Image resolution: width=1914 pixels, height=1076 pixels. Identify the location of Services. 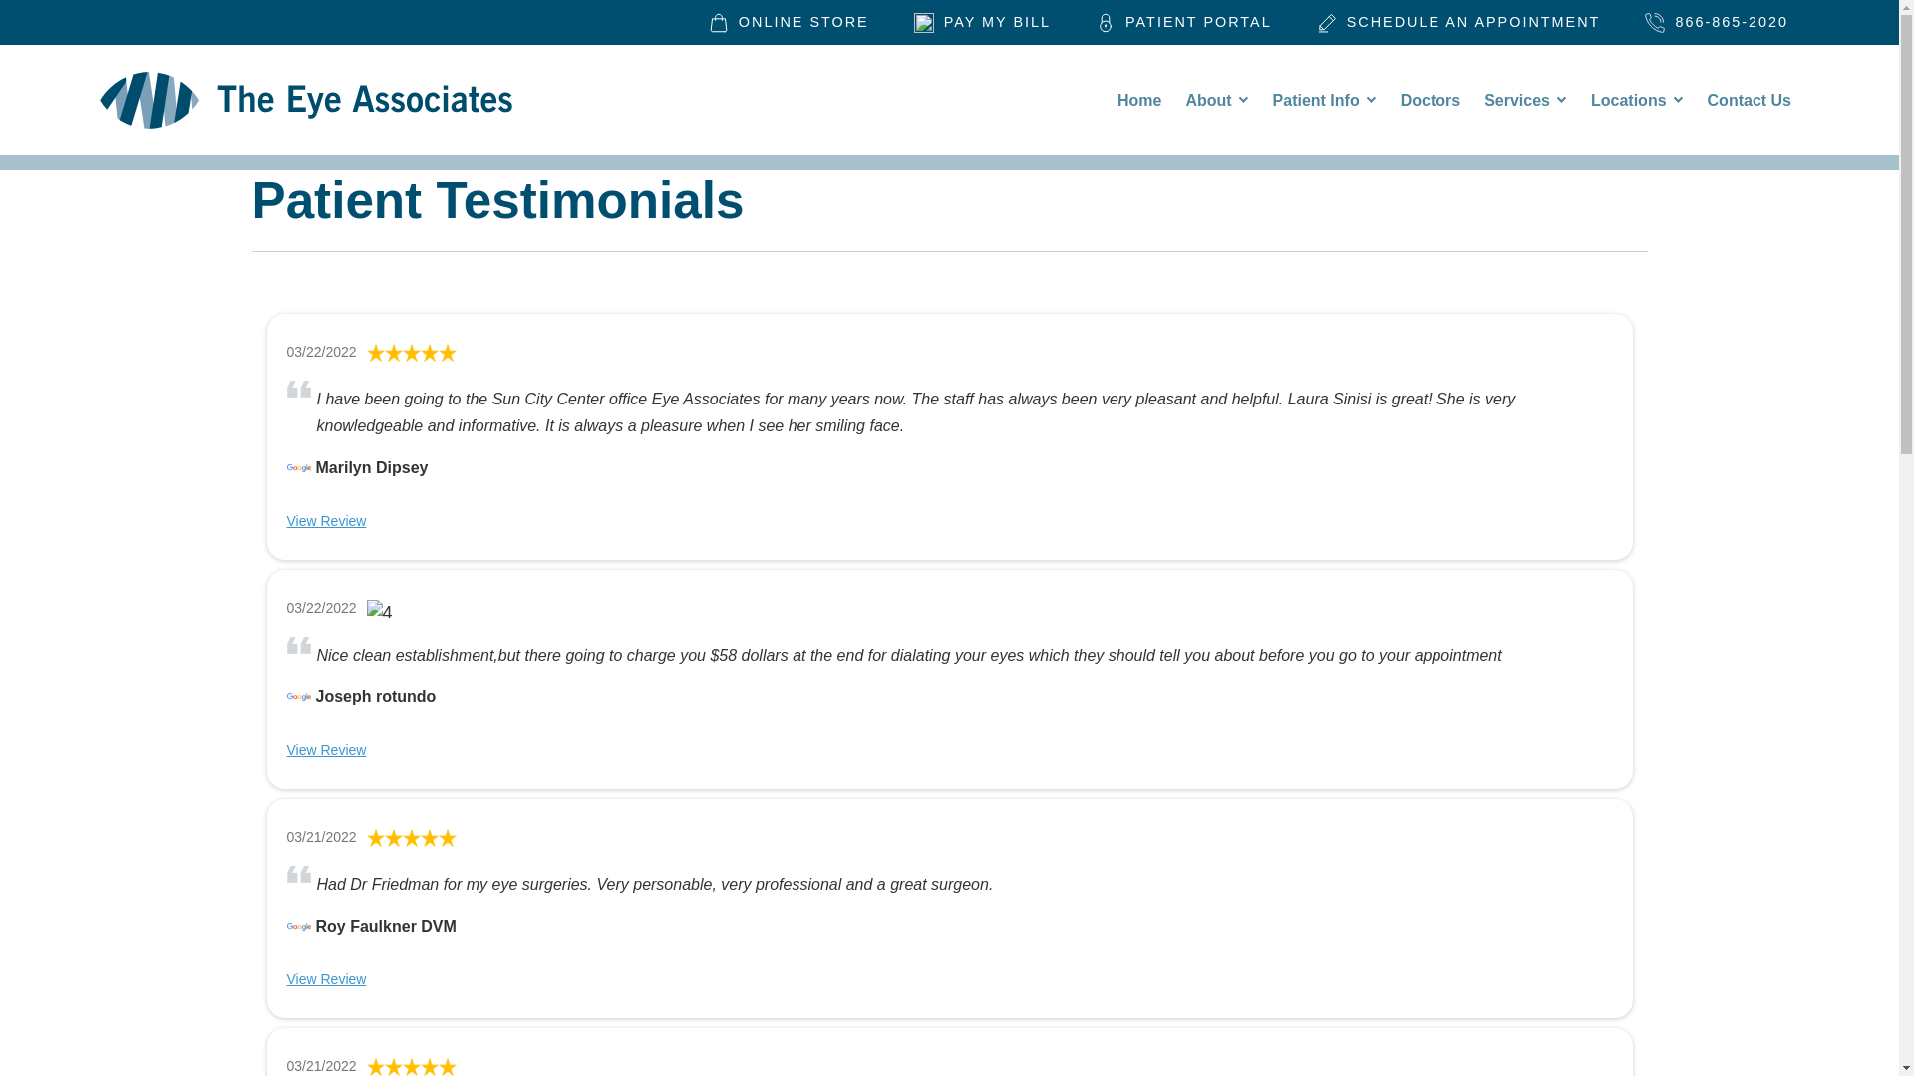
(1525, 100).